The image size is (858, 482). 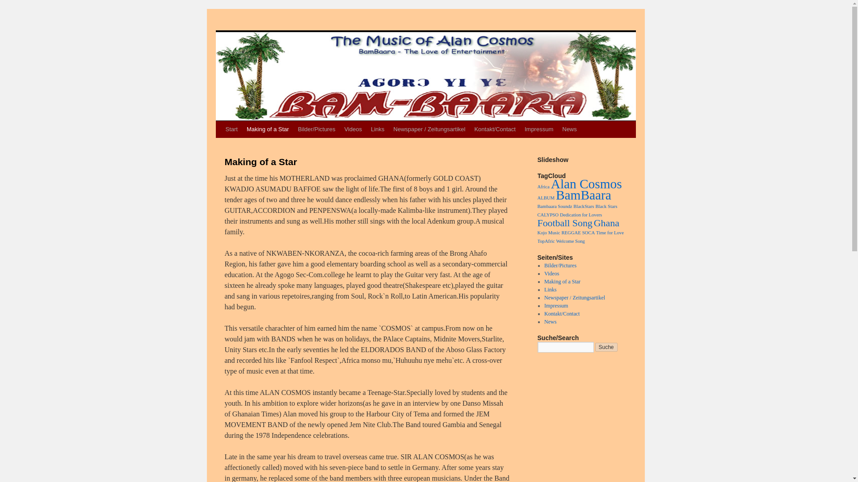 I want to click on Start, so click(x=231, y=129).